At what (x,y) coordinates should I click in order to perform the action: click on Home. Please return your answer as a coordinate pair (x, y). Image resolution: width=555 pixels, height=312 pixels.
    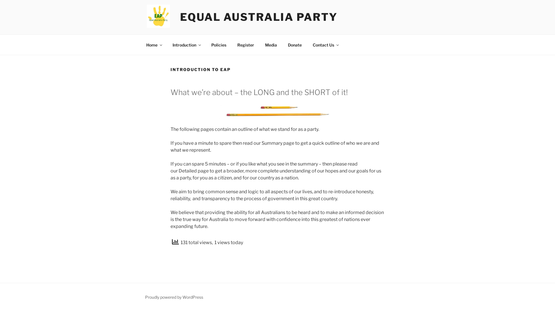
    Looking at the image, I should click on (154, 44).